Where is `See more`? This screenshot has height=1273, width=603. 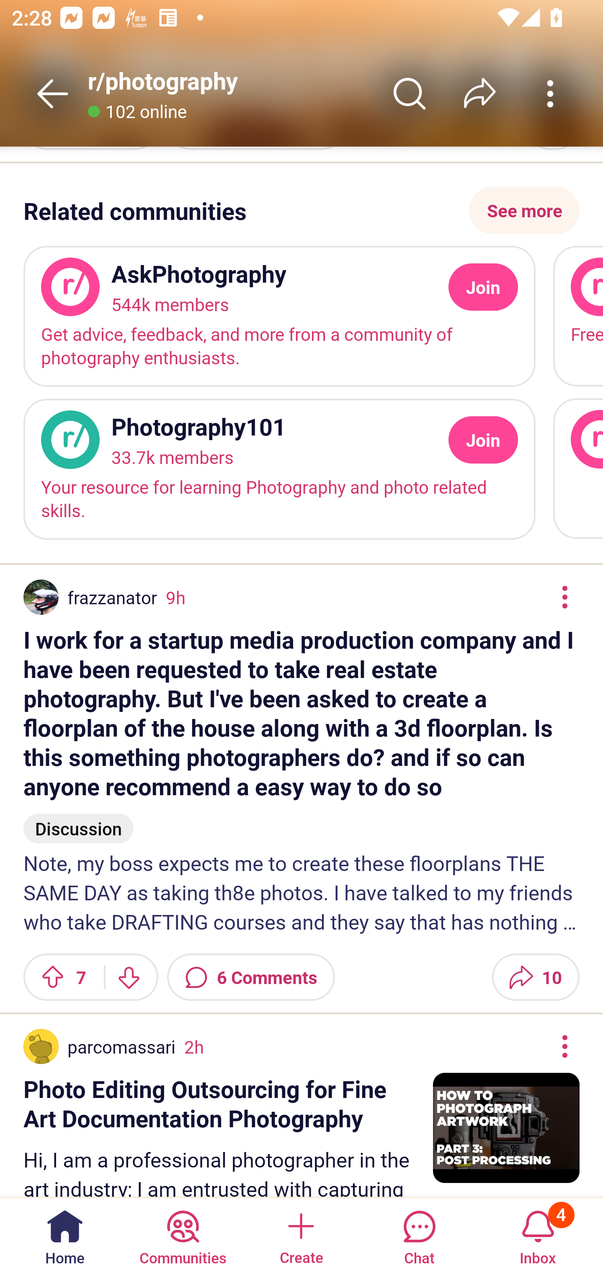 See more is located at coordinates (524, 210).